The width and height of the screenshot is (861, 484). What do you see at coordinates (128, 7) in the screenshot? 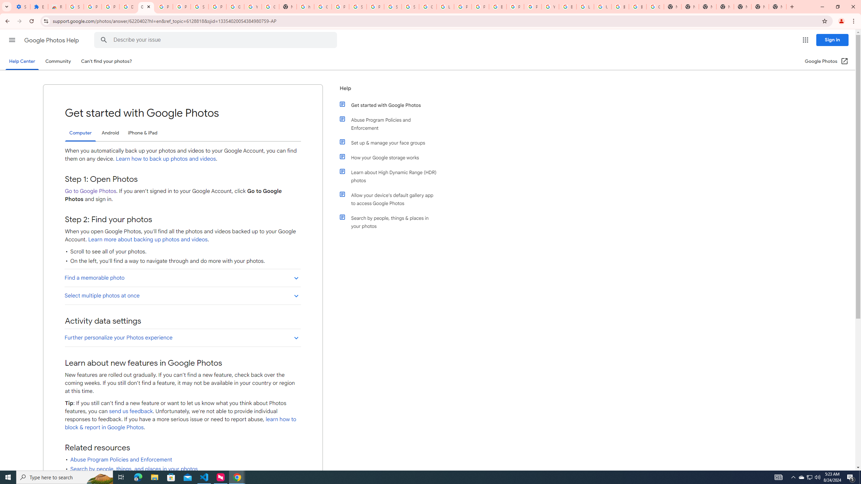
I see `Delete photos & videos - Computer - Google Photos Help` at bounding box center [128, 7].